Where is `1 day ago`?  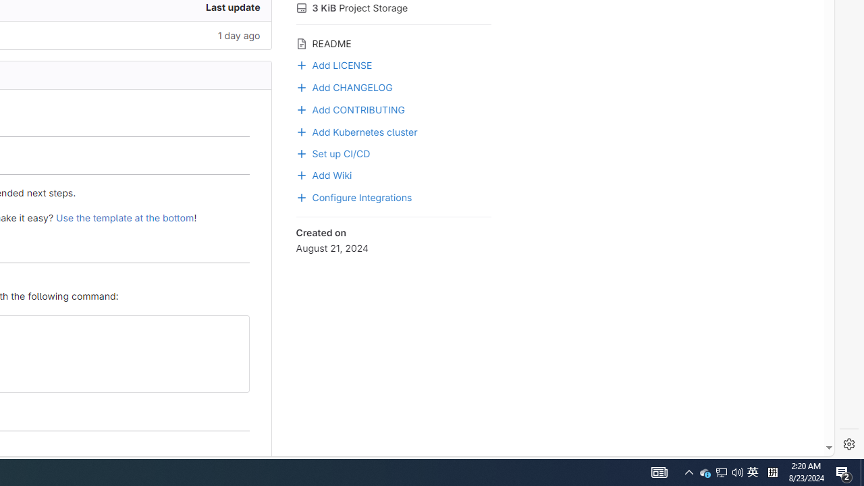 1 day ago is located at coordinates (167, 35).